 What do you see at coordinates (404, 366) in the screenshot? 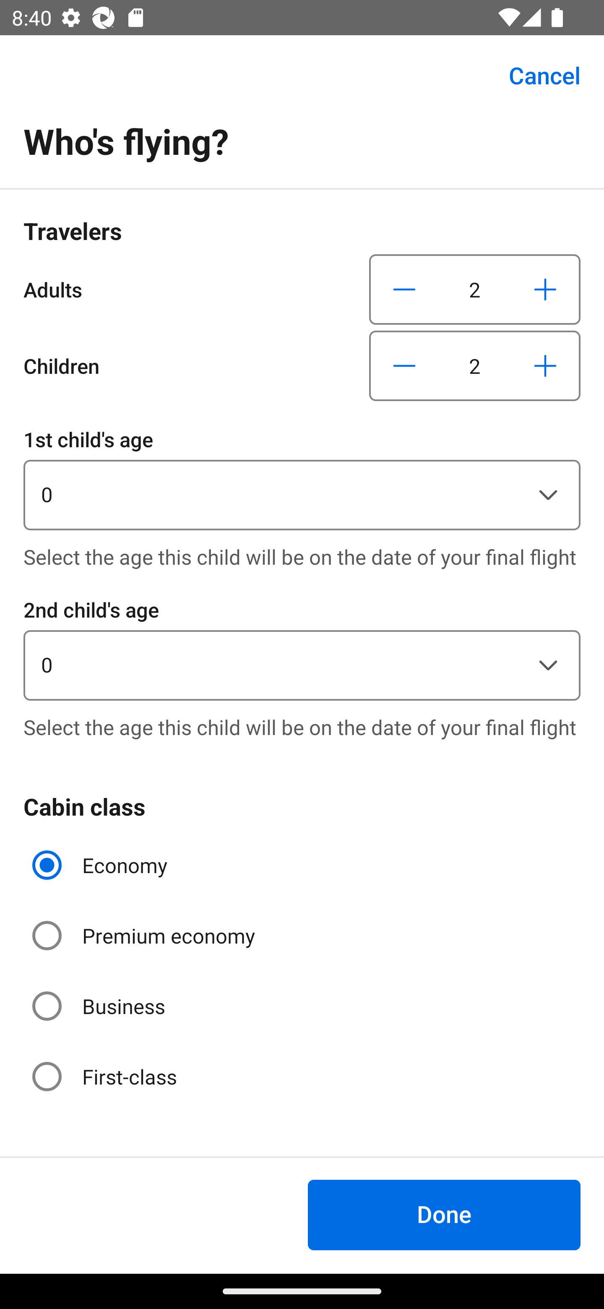
I see `Decrease` at bounding box center [404, 366].